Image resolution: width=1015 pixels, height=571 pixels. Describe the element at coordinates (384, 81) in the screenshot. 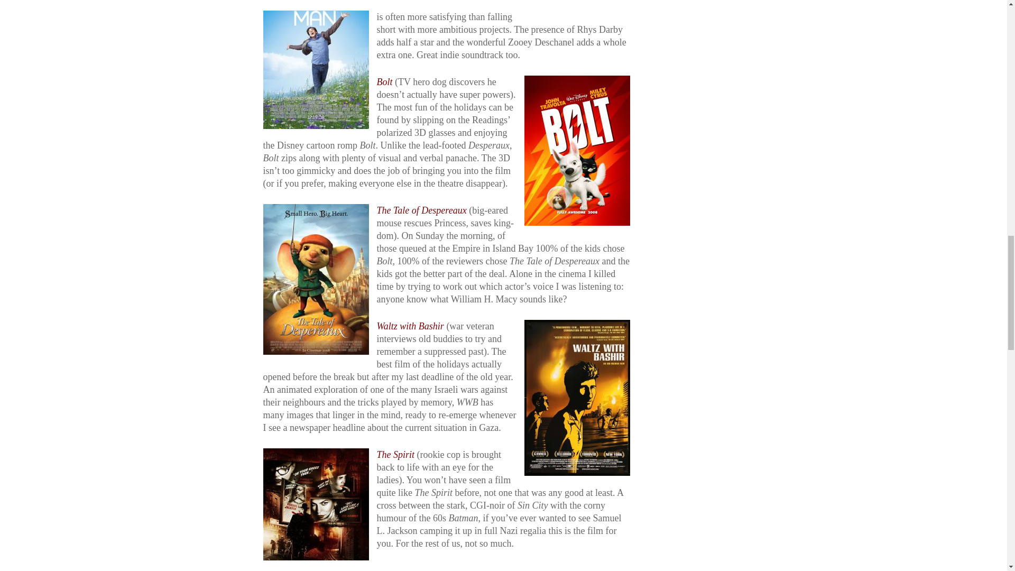

I see `Bolt` at that location.